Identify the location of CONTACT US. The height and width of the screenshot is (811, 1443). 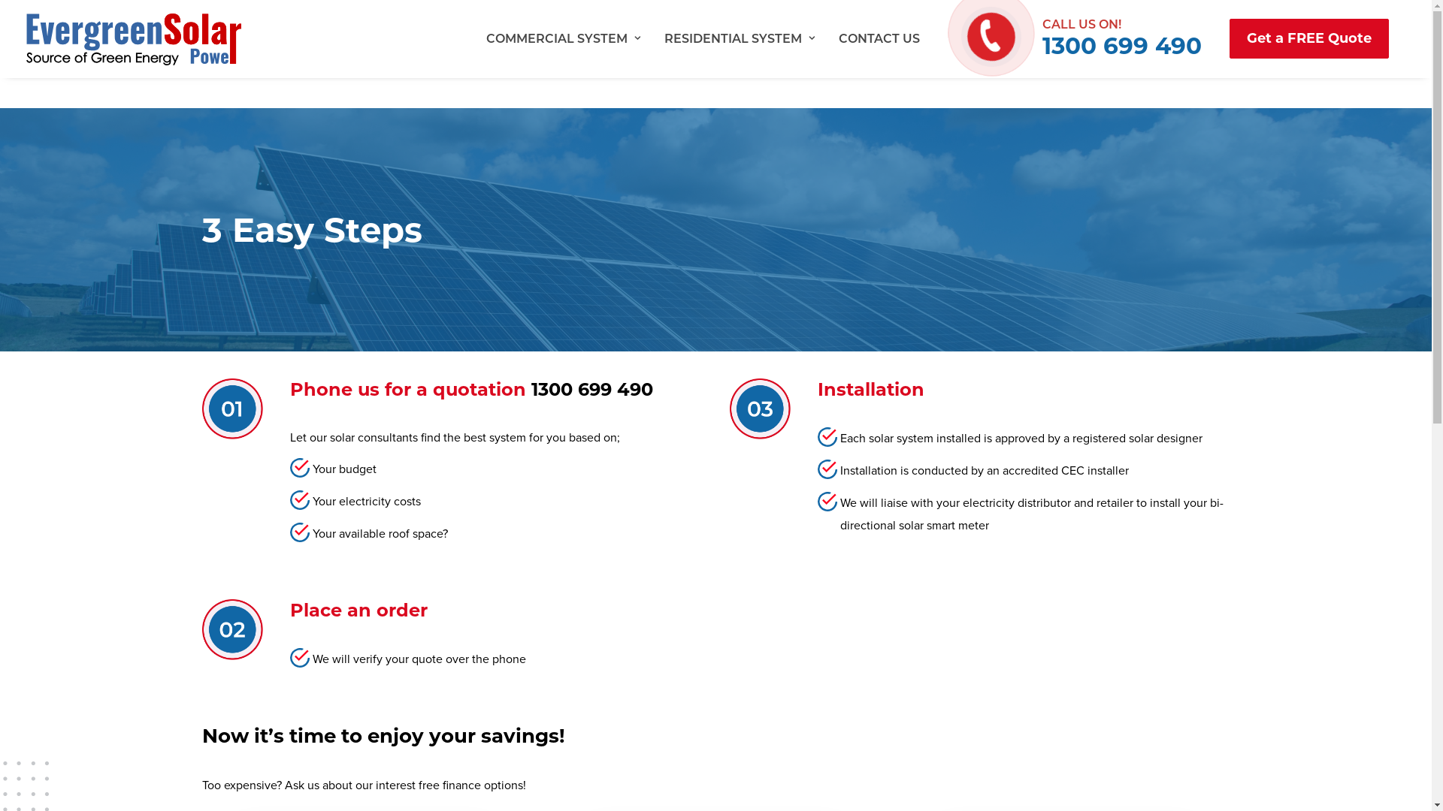
(874, 39).